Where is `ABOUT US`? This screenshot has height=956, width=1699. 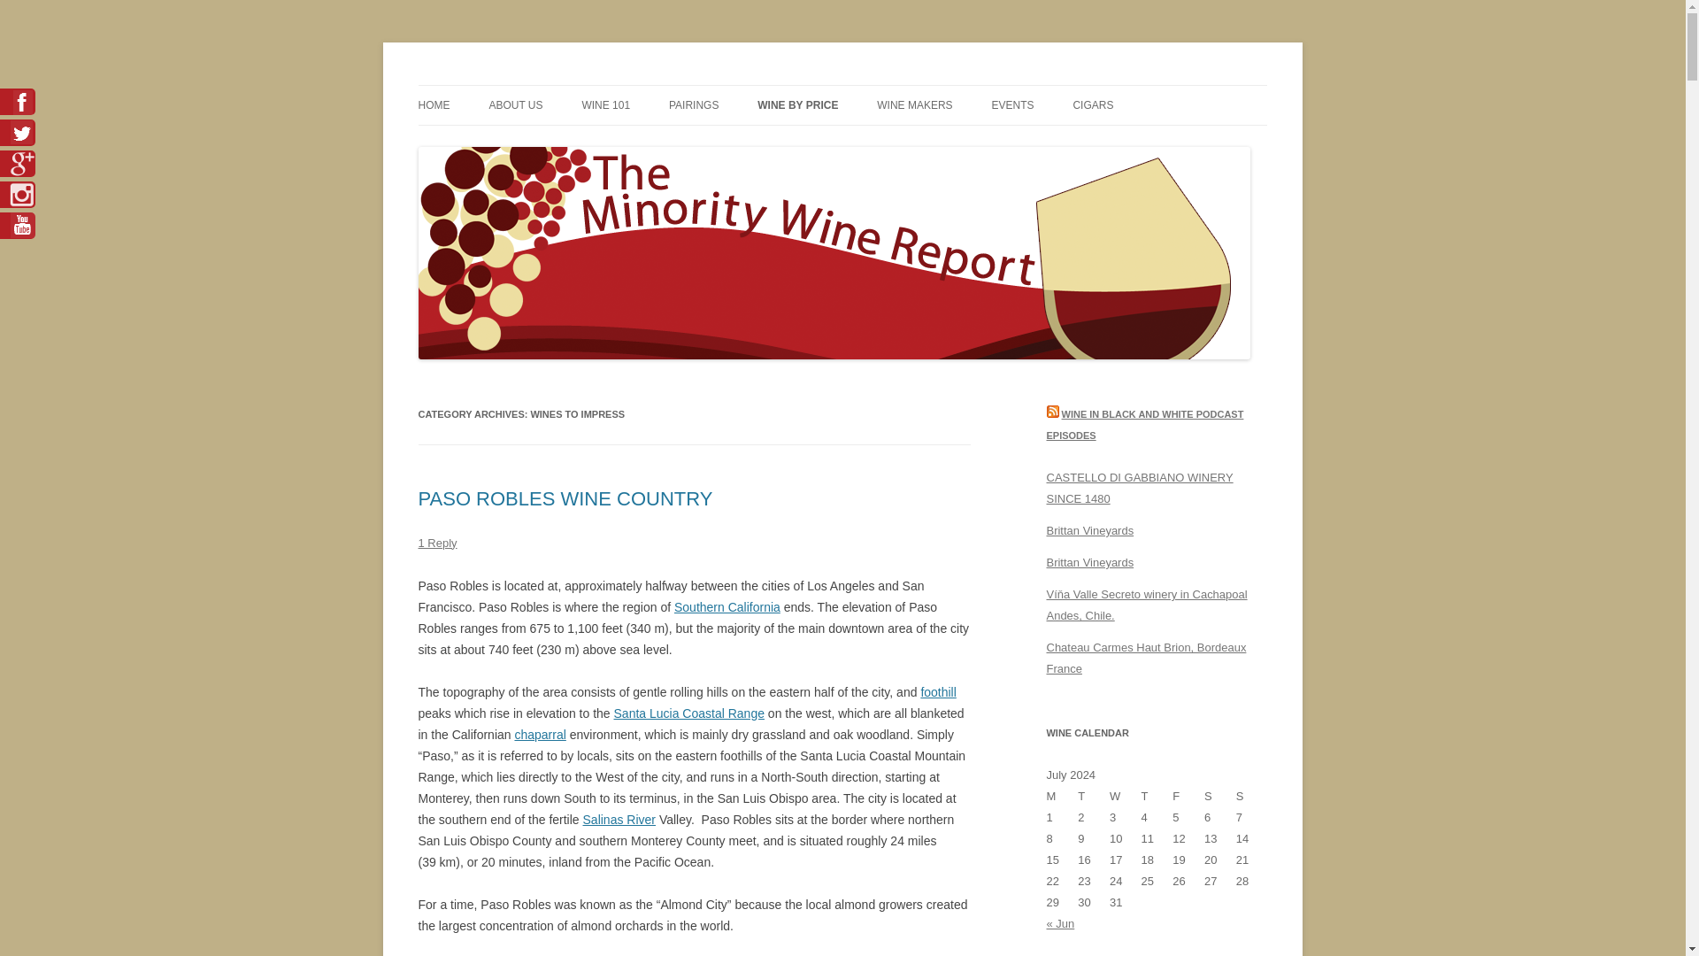
ABOUT US is located at coordinates (515, 105).